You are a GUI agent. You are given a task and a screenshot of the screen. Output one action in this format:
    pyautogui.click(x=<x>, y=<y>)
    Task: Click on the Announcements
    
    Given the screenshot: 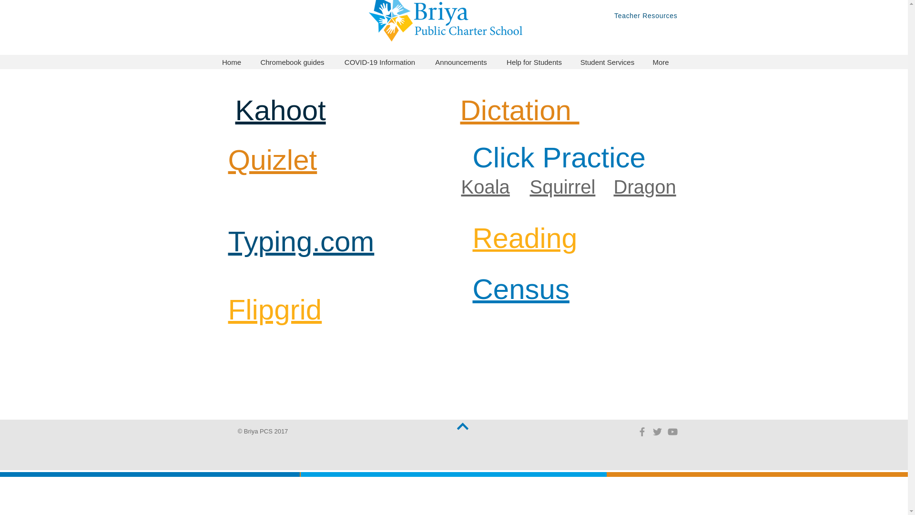 What is the action you would take?
    pyautogui.click(x=461, y=62)
    